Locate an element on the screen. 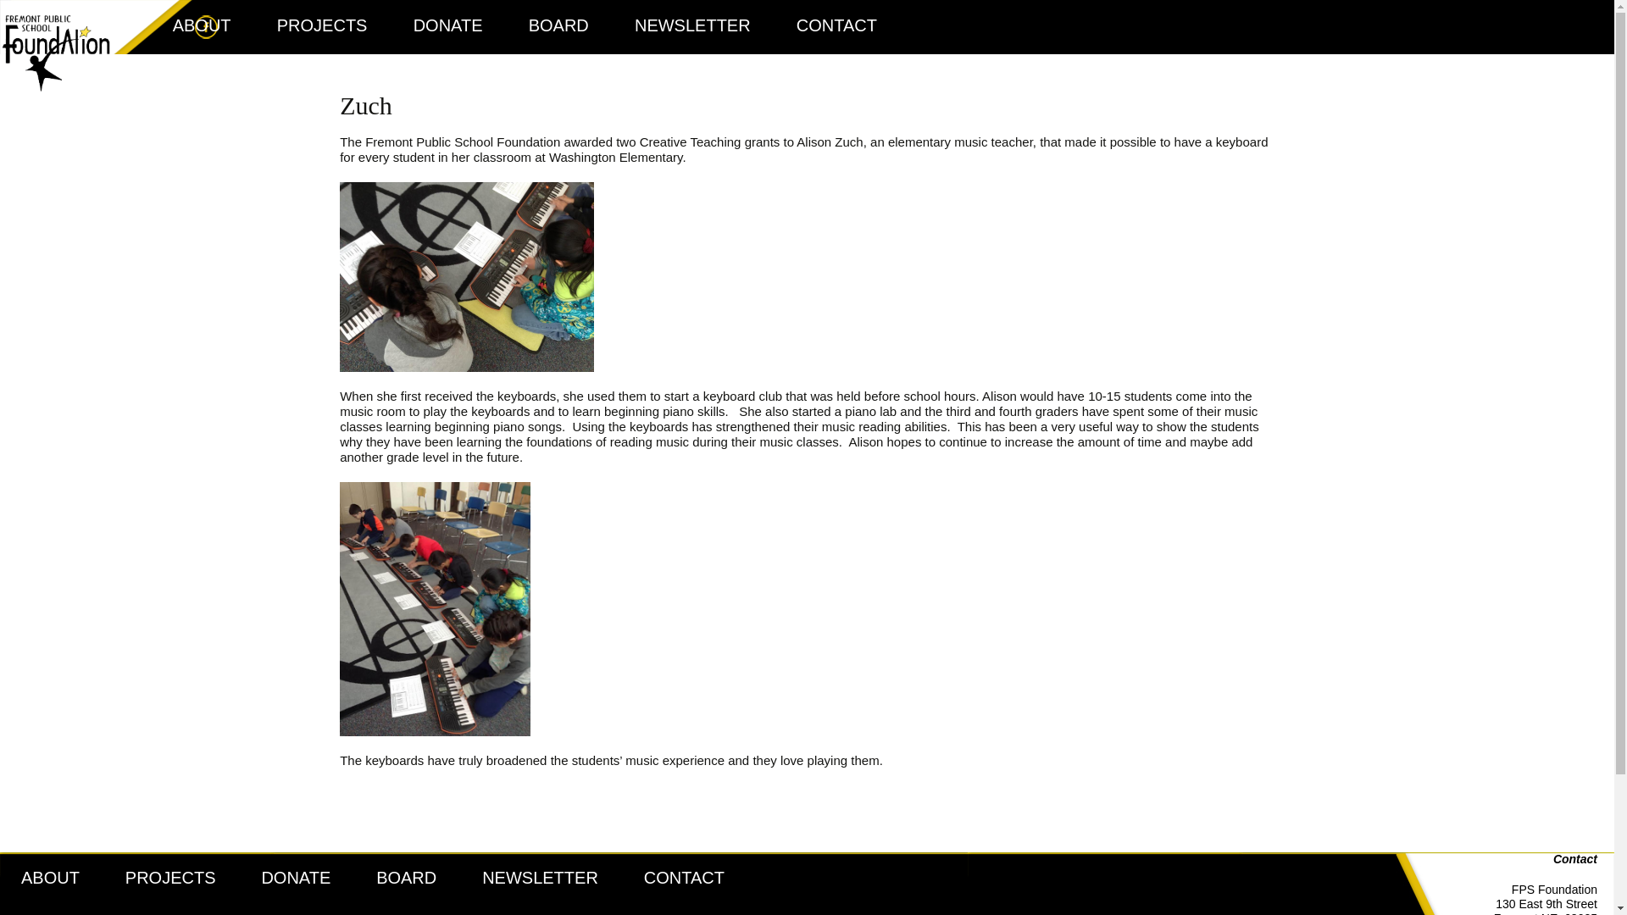 The image size is (1627, 915). TIGER TALK RADIO SHOW is located at coordinates (697, 85).